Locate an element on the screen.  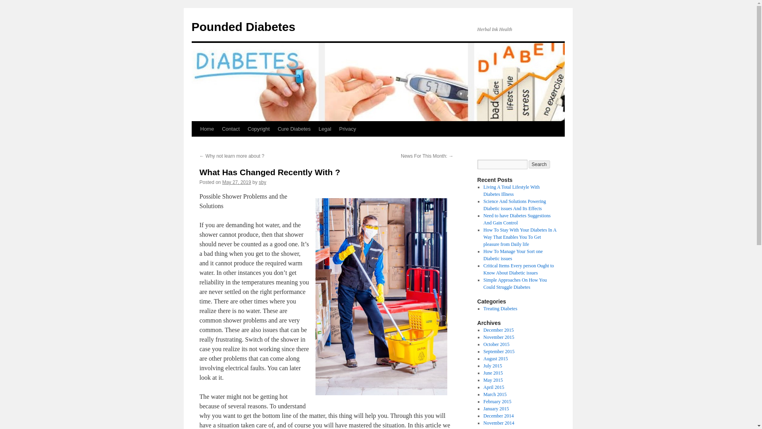
December 2015 is located at coordinates (498, 330).